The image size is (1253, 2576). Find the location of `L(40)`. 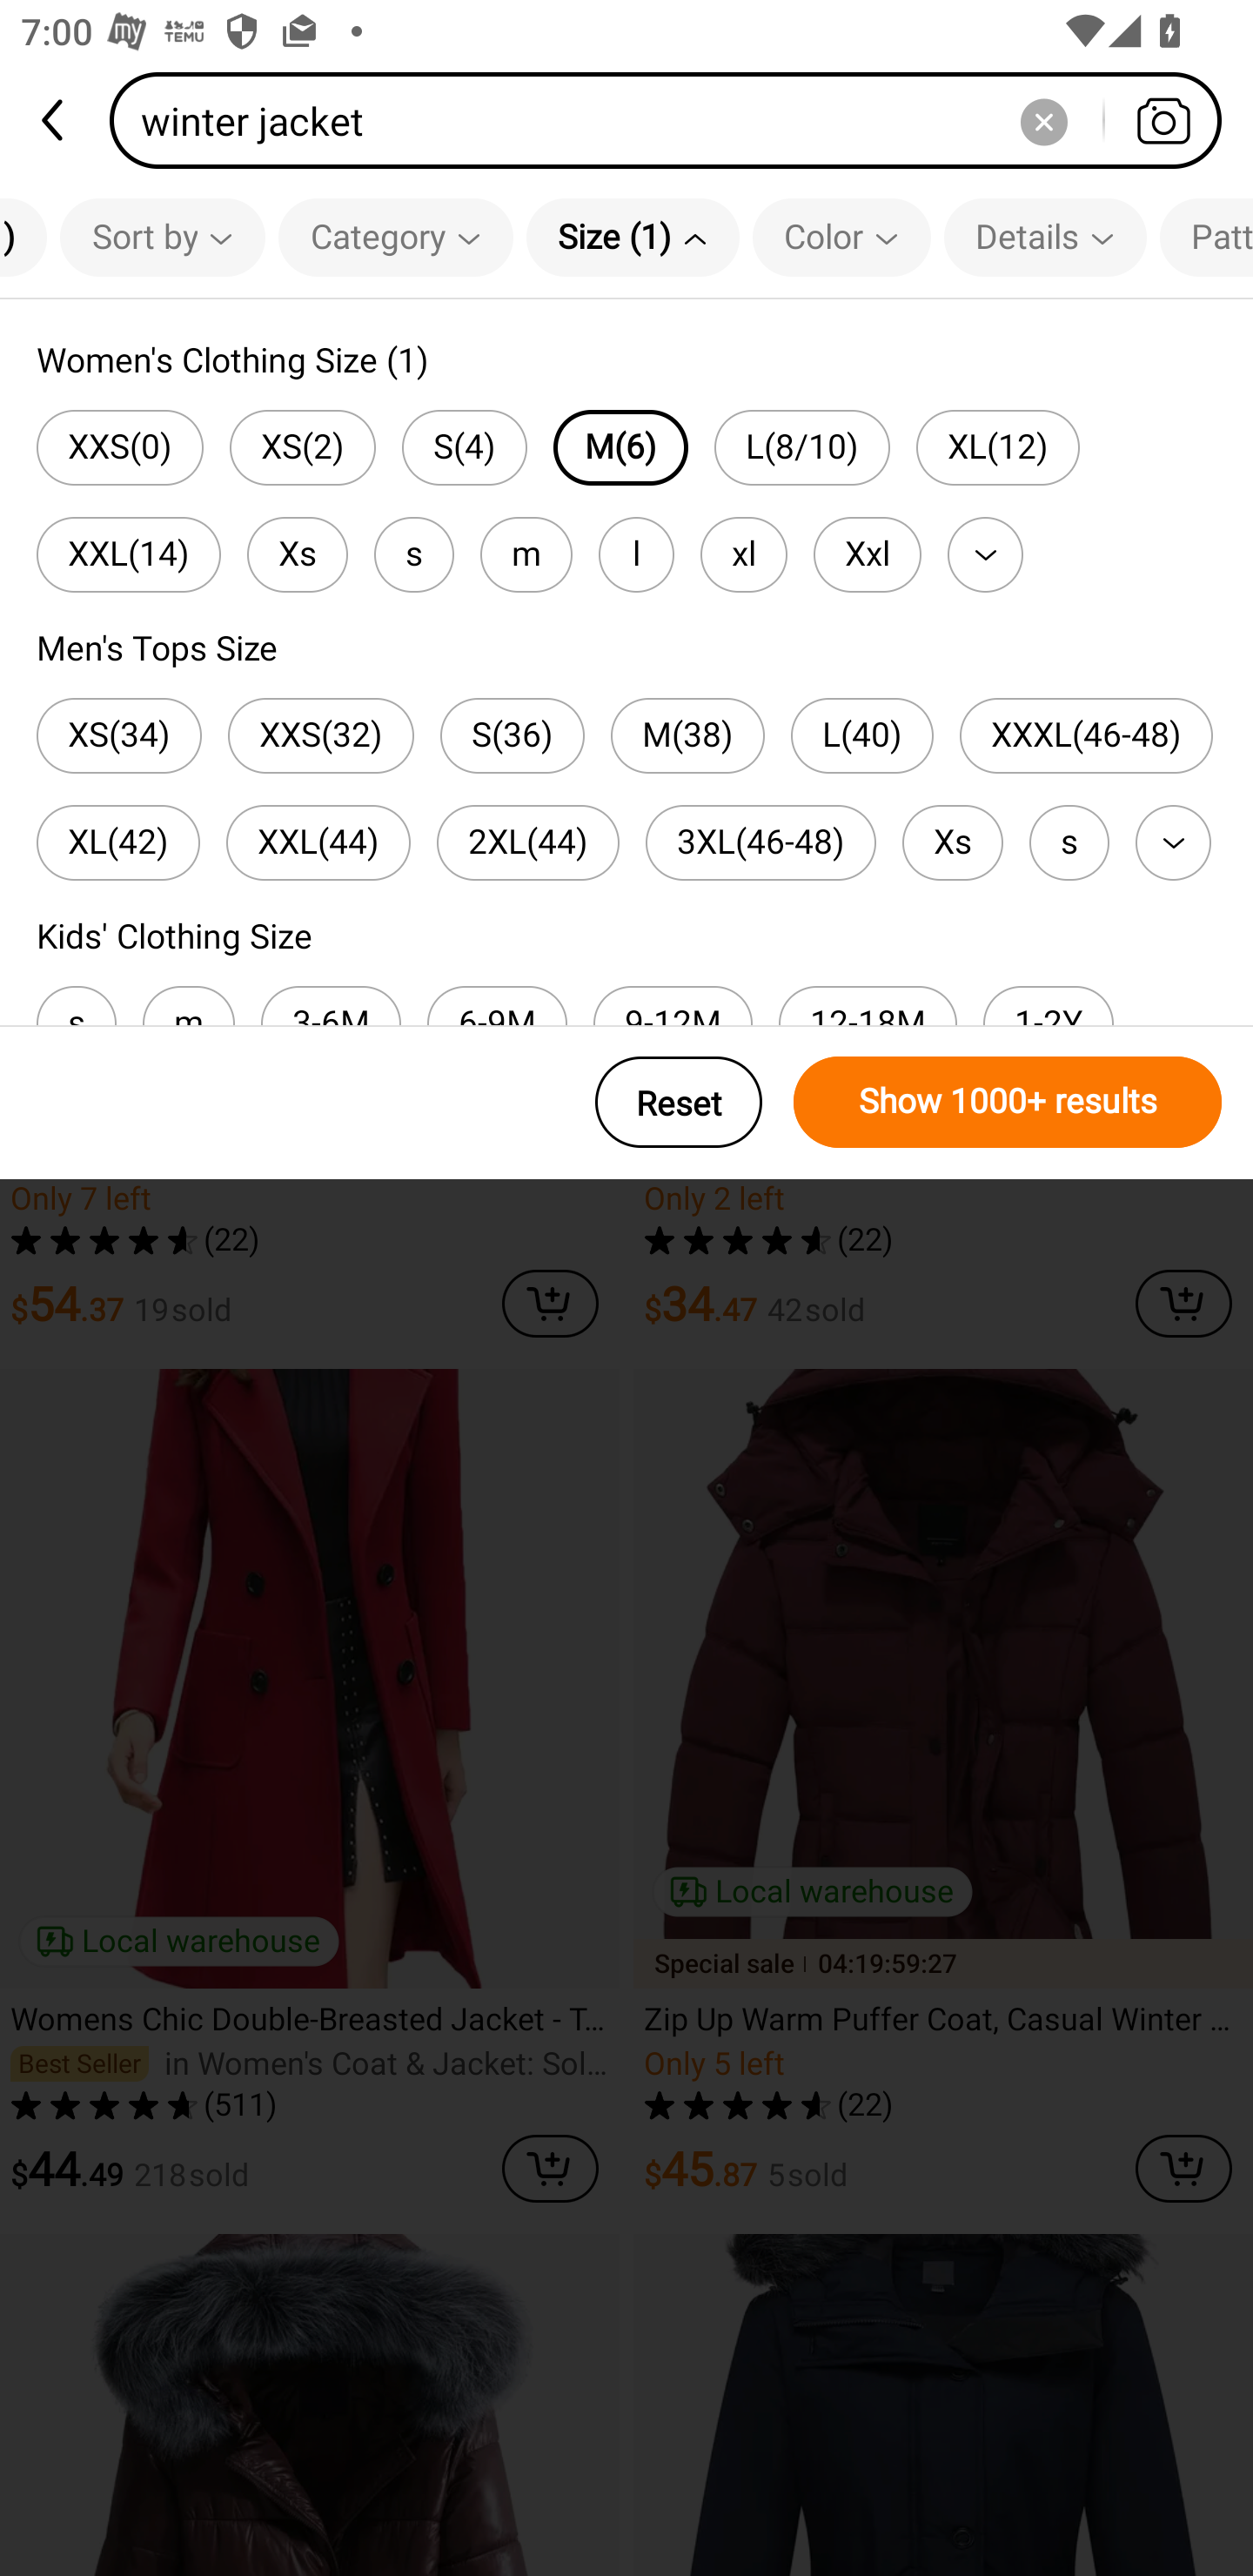

L(40) is located at coordinates (861, 735).